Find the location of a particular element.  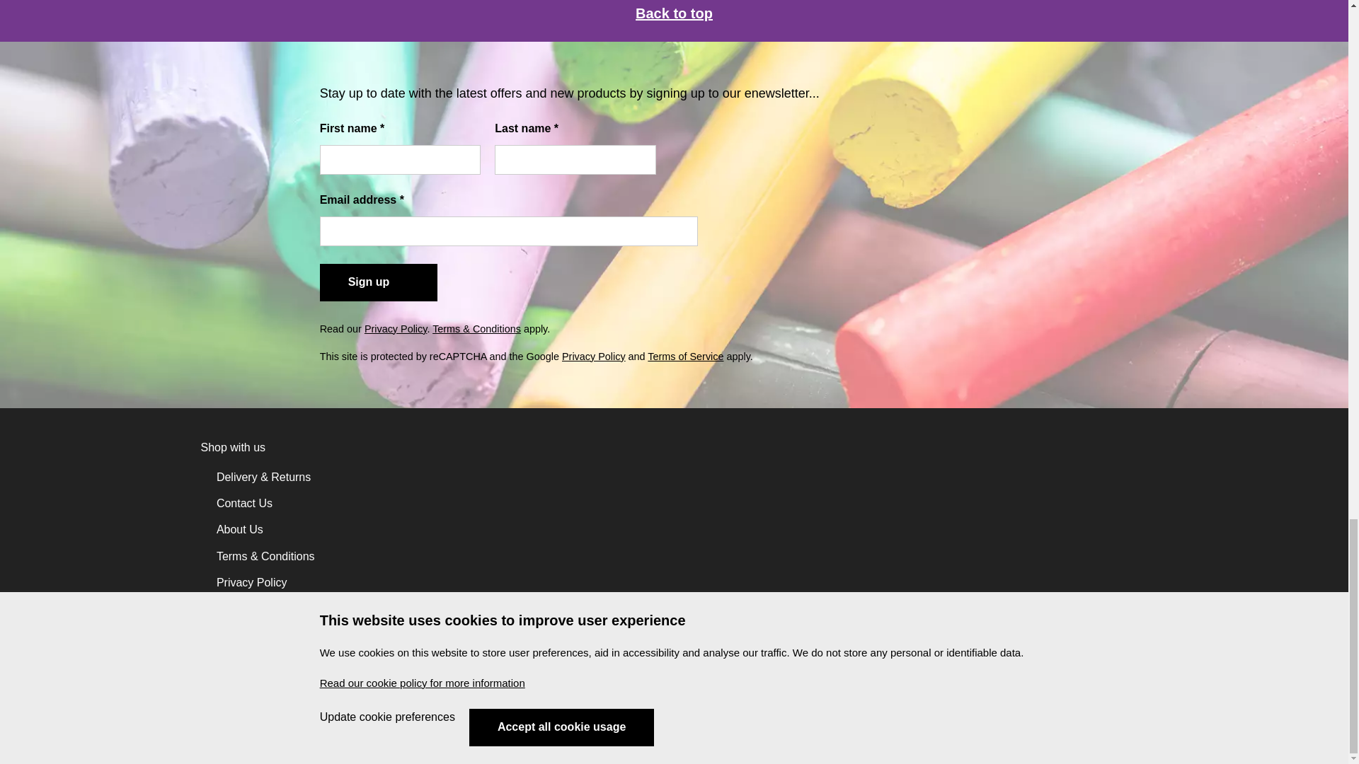

Privacy Policy is located at coordinates (396, 328).